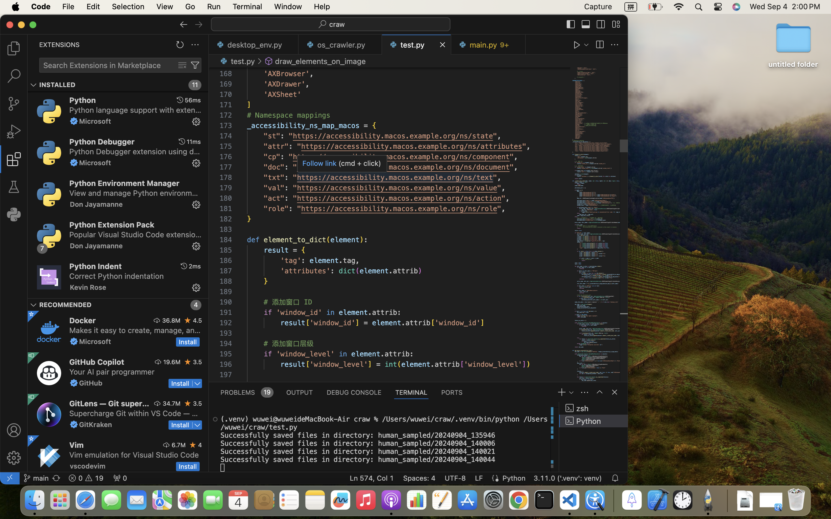 The width and height of the screenshot is (831, 519). What do you see at coordinates (135, 151) in the screenshot?
I see `Python Debugger extension using debugpy.` at bounding box center [135, 151].